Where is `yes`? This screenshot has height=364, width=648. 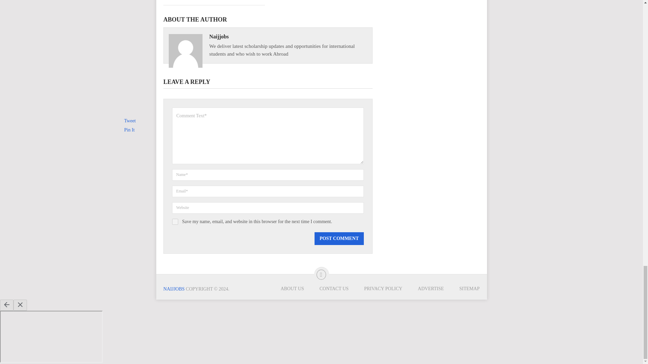 yes is located at coordinates (175, 222).